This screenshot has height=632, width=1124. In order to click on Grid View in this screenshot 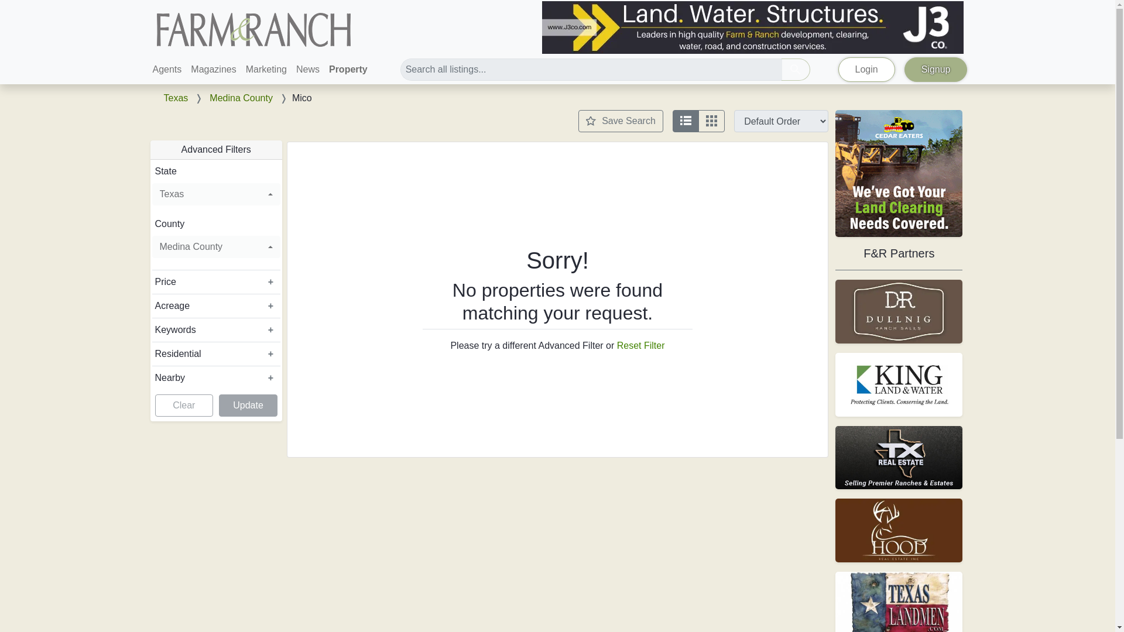, I will do `click(711, 121)`.